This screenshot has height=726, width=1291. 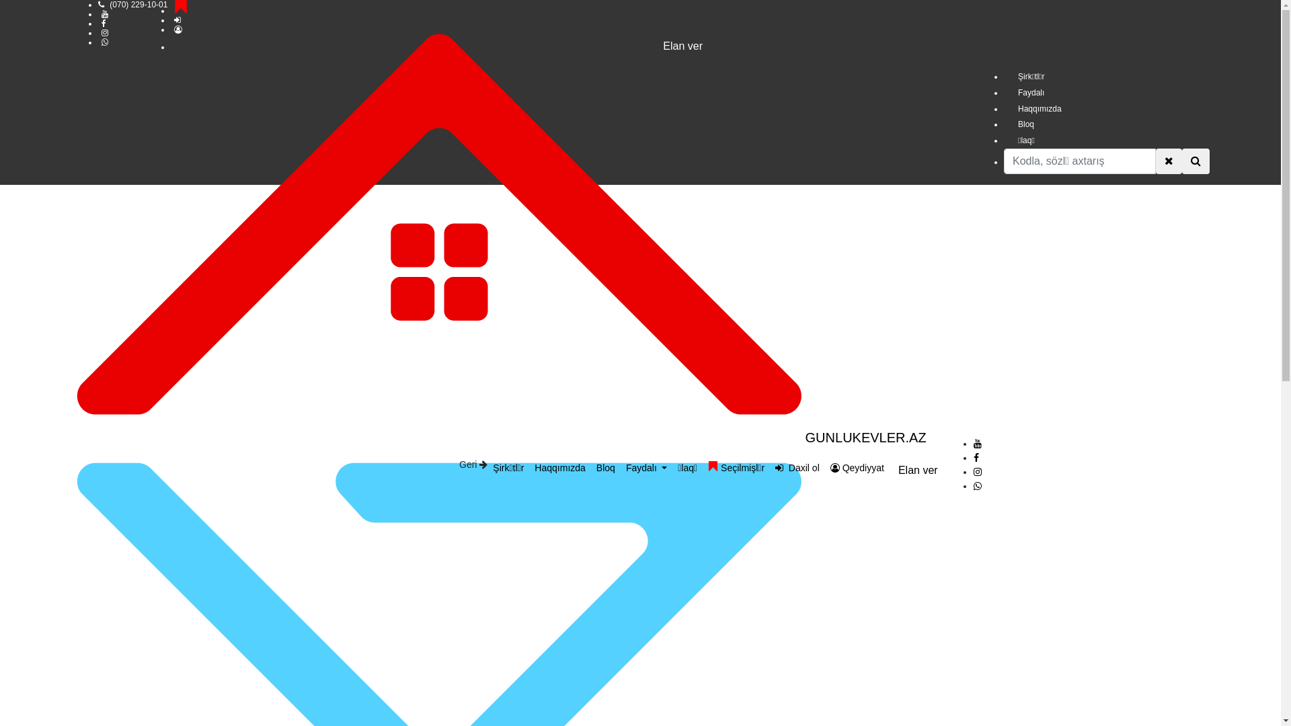 I want to click on  , so click(x=179, y=20).